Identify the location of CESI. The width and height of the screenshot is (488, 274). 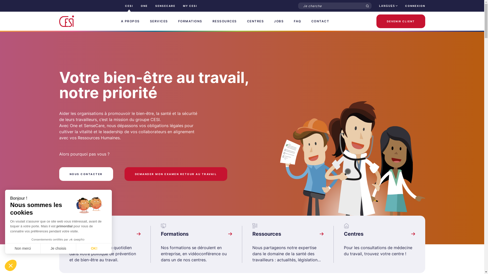
(129, 6).